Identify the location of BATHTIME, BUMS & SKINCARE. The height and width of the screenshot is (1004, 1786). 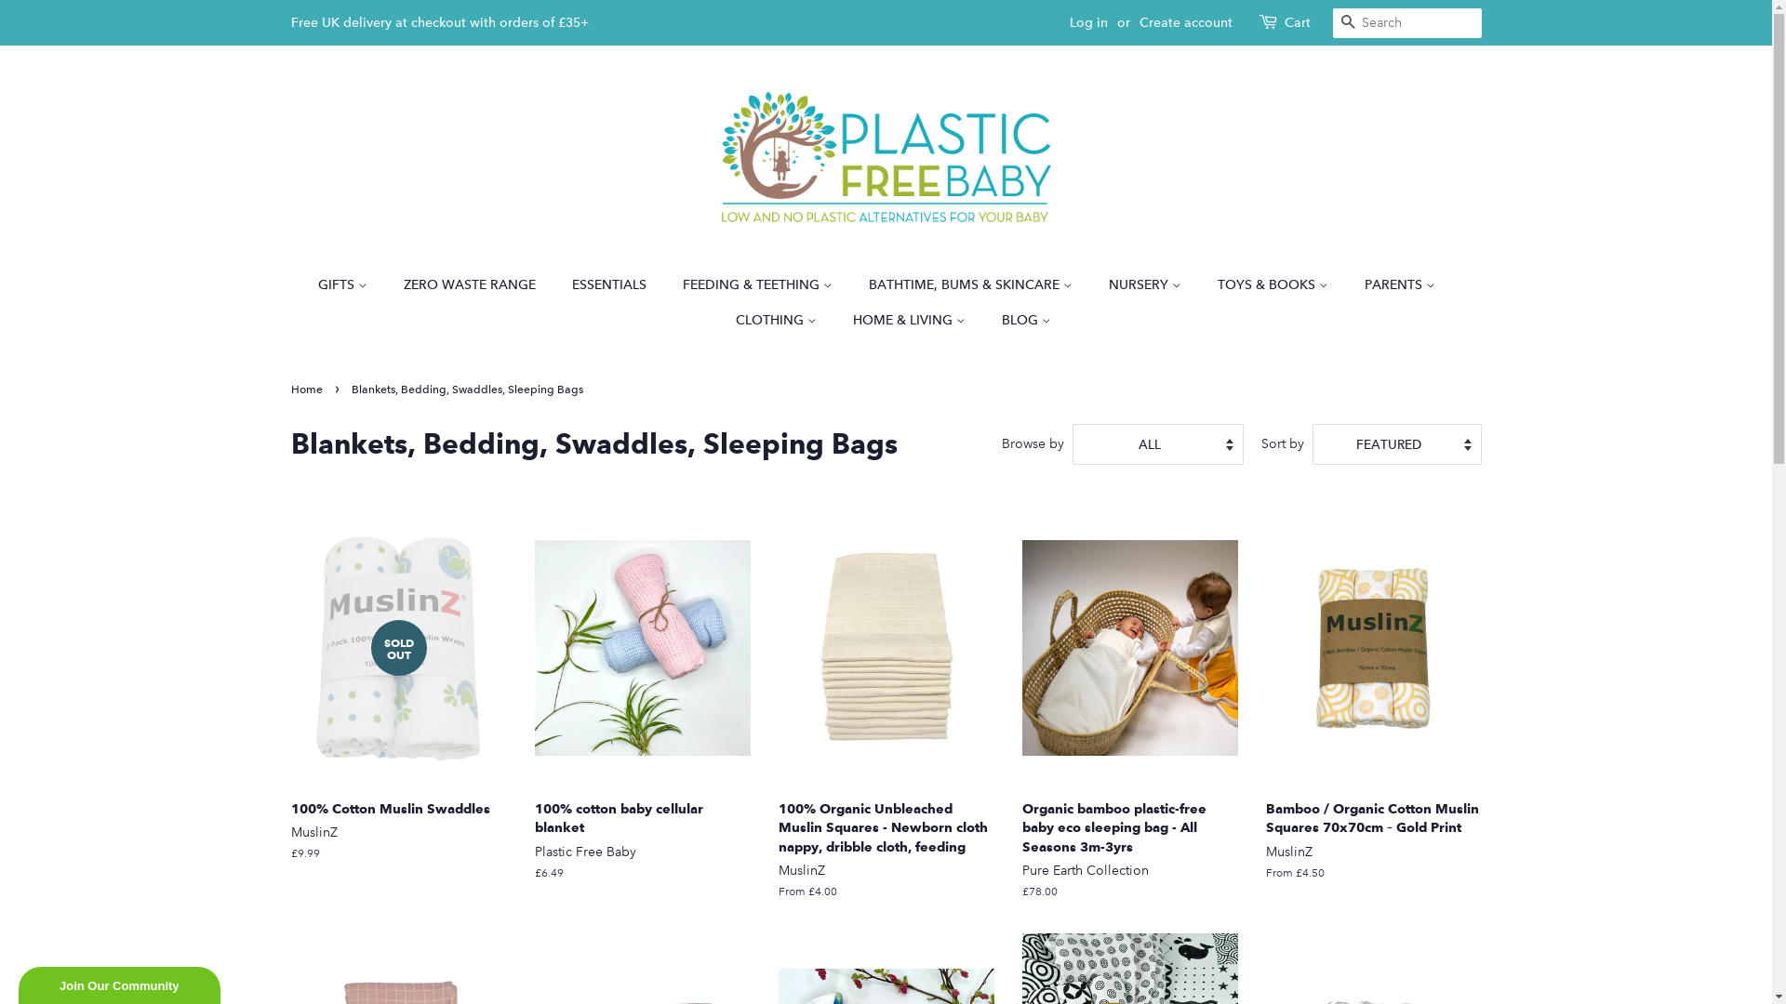
(973, 285).